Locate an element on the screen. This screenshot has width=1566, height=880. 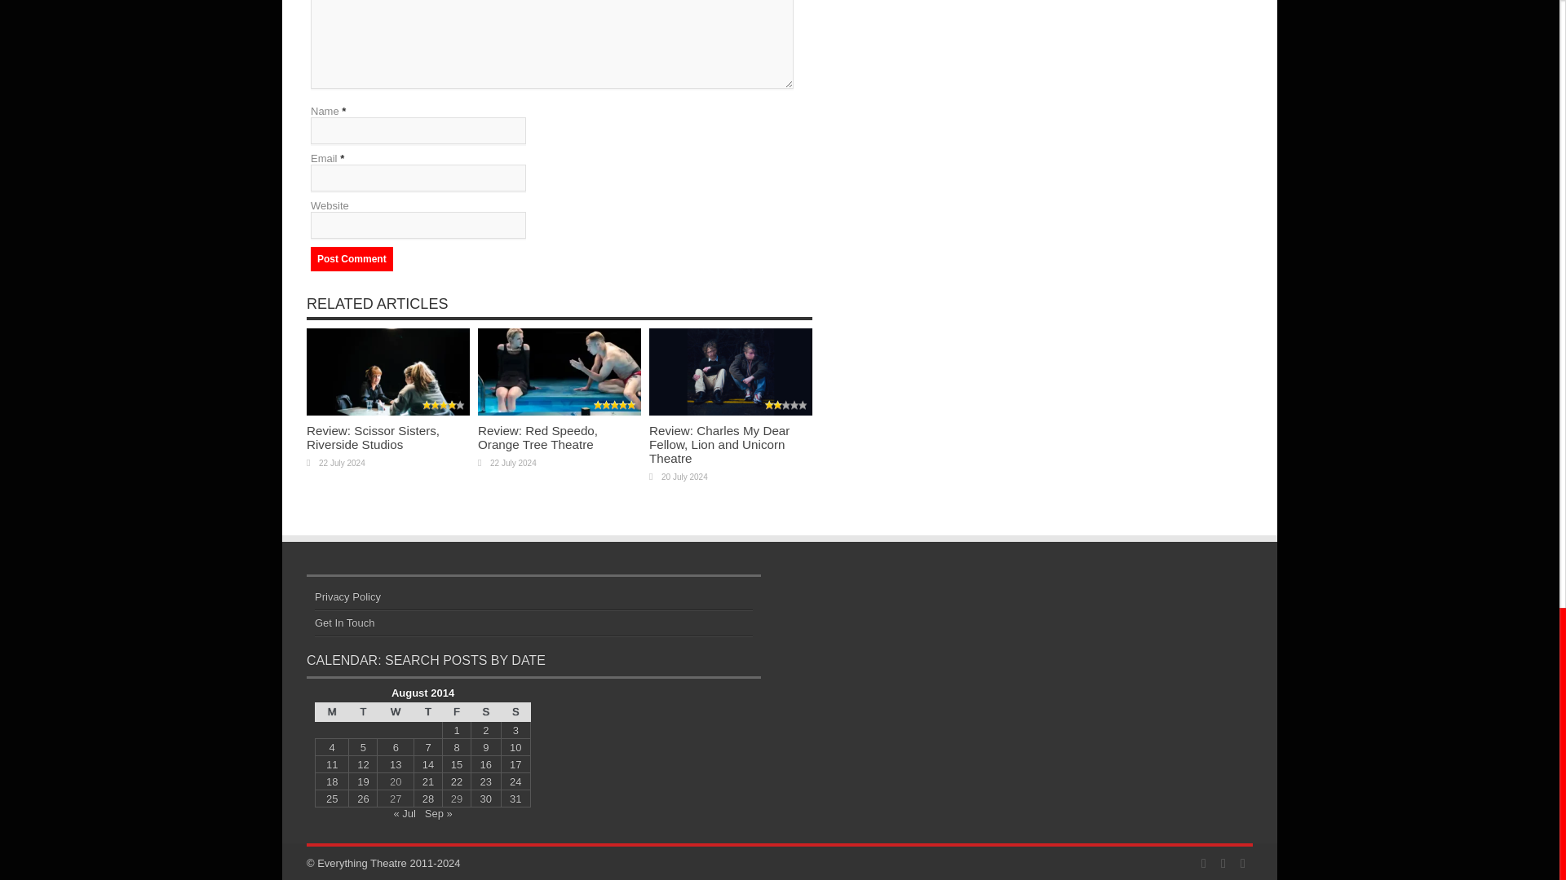
Excellent is located at coordinates (444, 406).